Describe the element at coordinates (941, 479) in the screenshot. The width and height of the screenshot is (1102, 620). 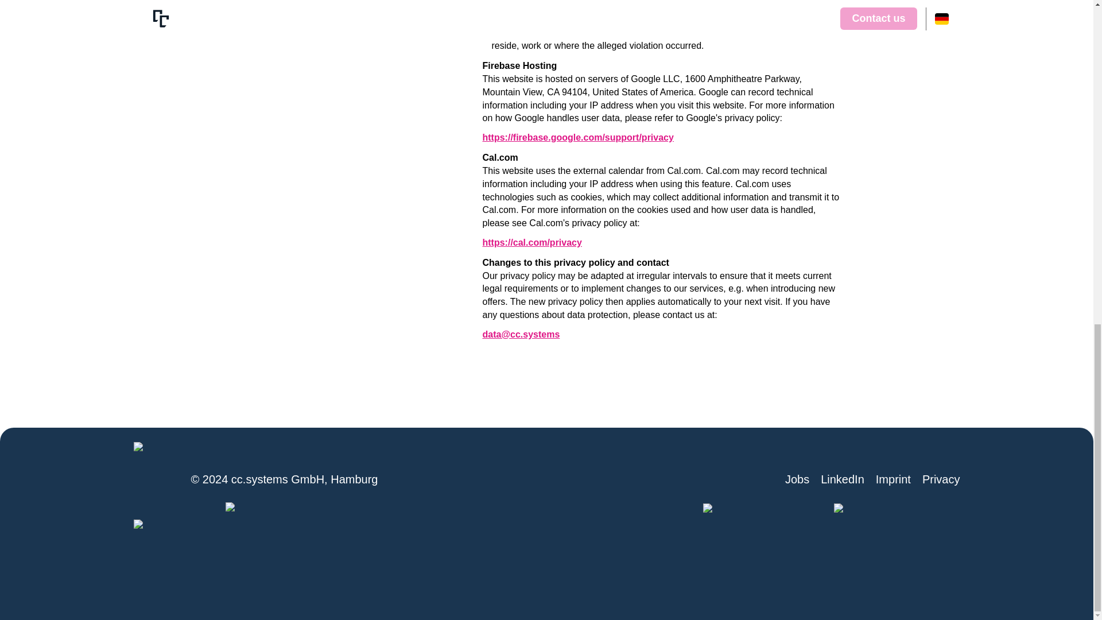
I see `Privacy` at that location.